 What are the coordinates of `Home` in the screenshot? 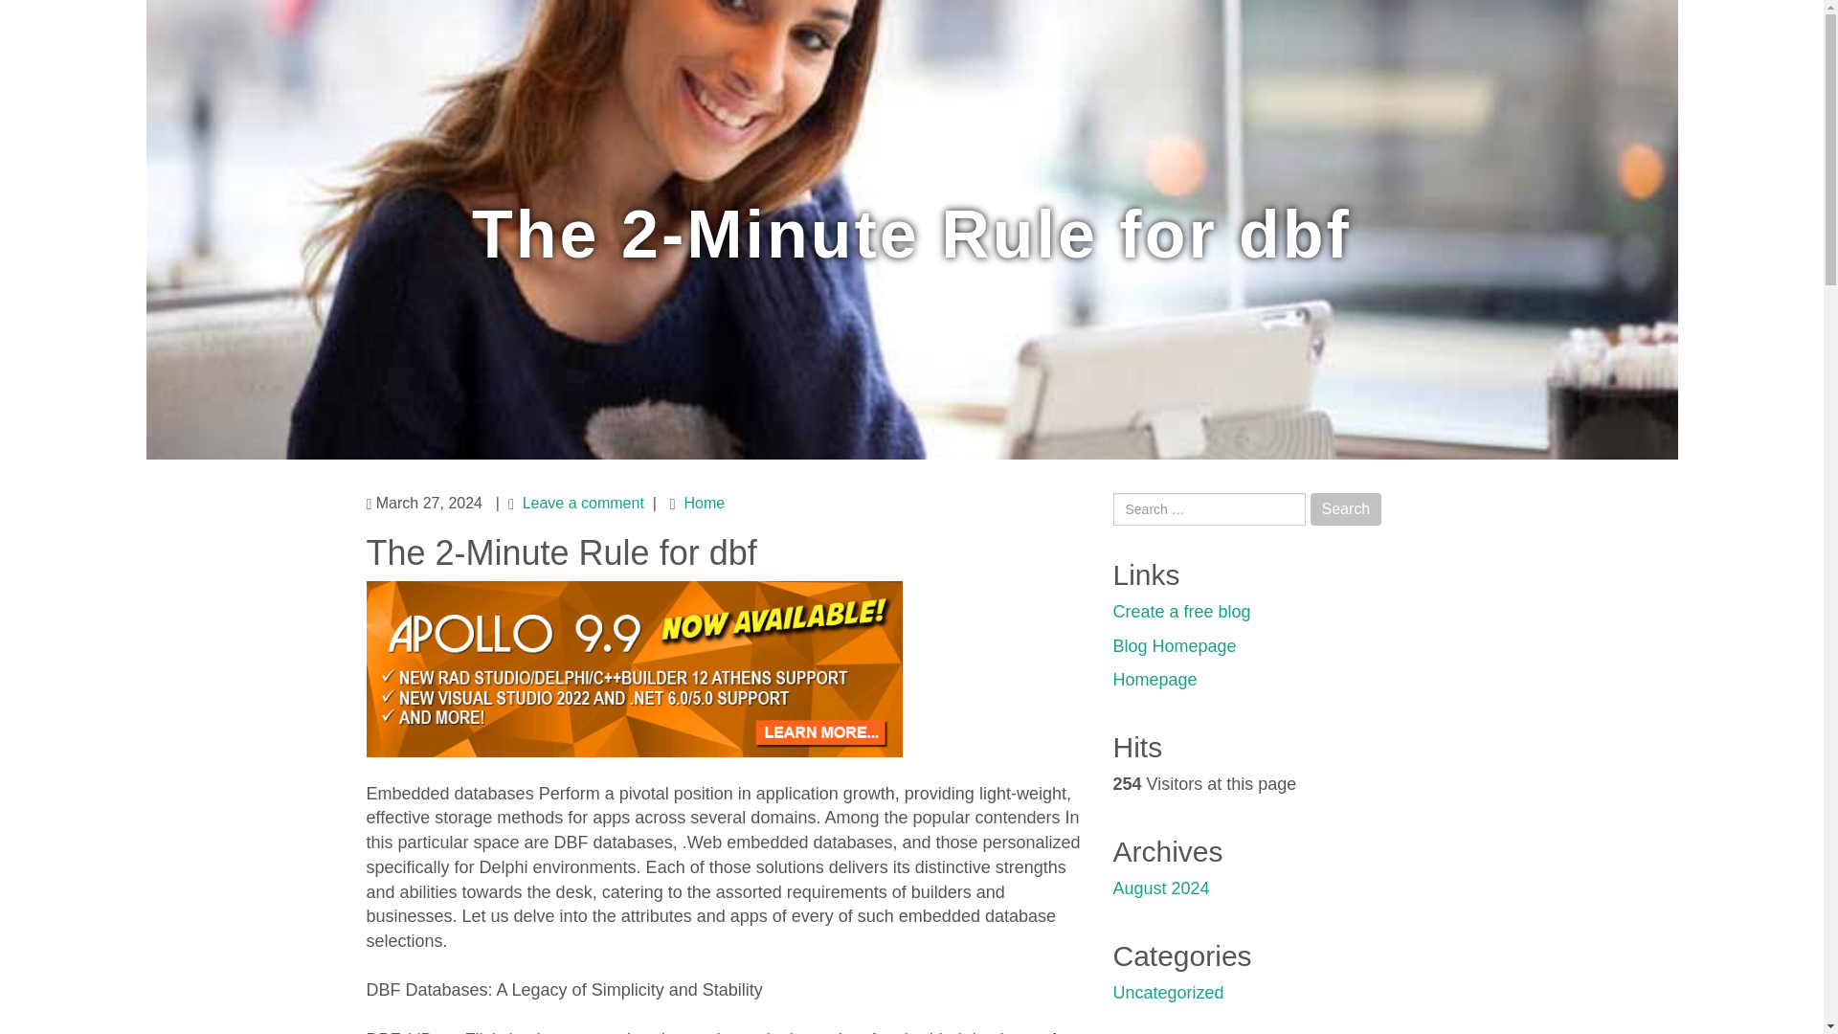 It's located at (704, 503).